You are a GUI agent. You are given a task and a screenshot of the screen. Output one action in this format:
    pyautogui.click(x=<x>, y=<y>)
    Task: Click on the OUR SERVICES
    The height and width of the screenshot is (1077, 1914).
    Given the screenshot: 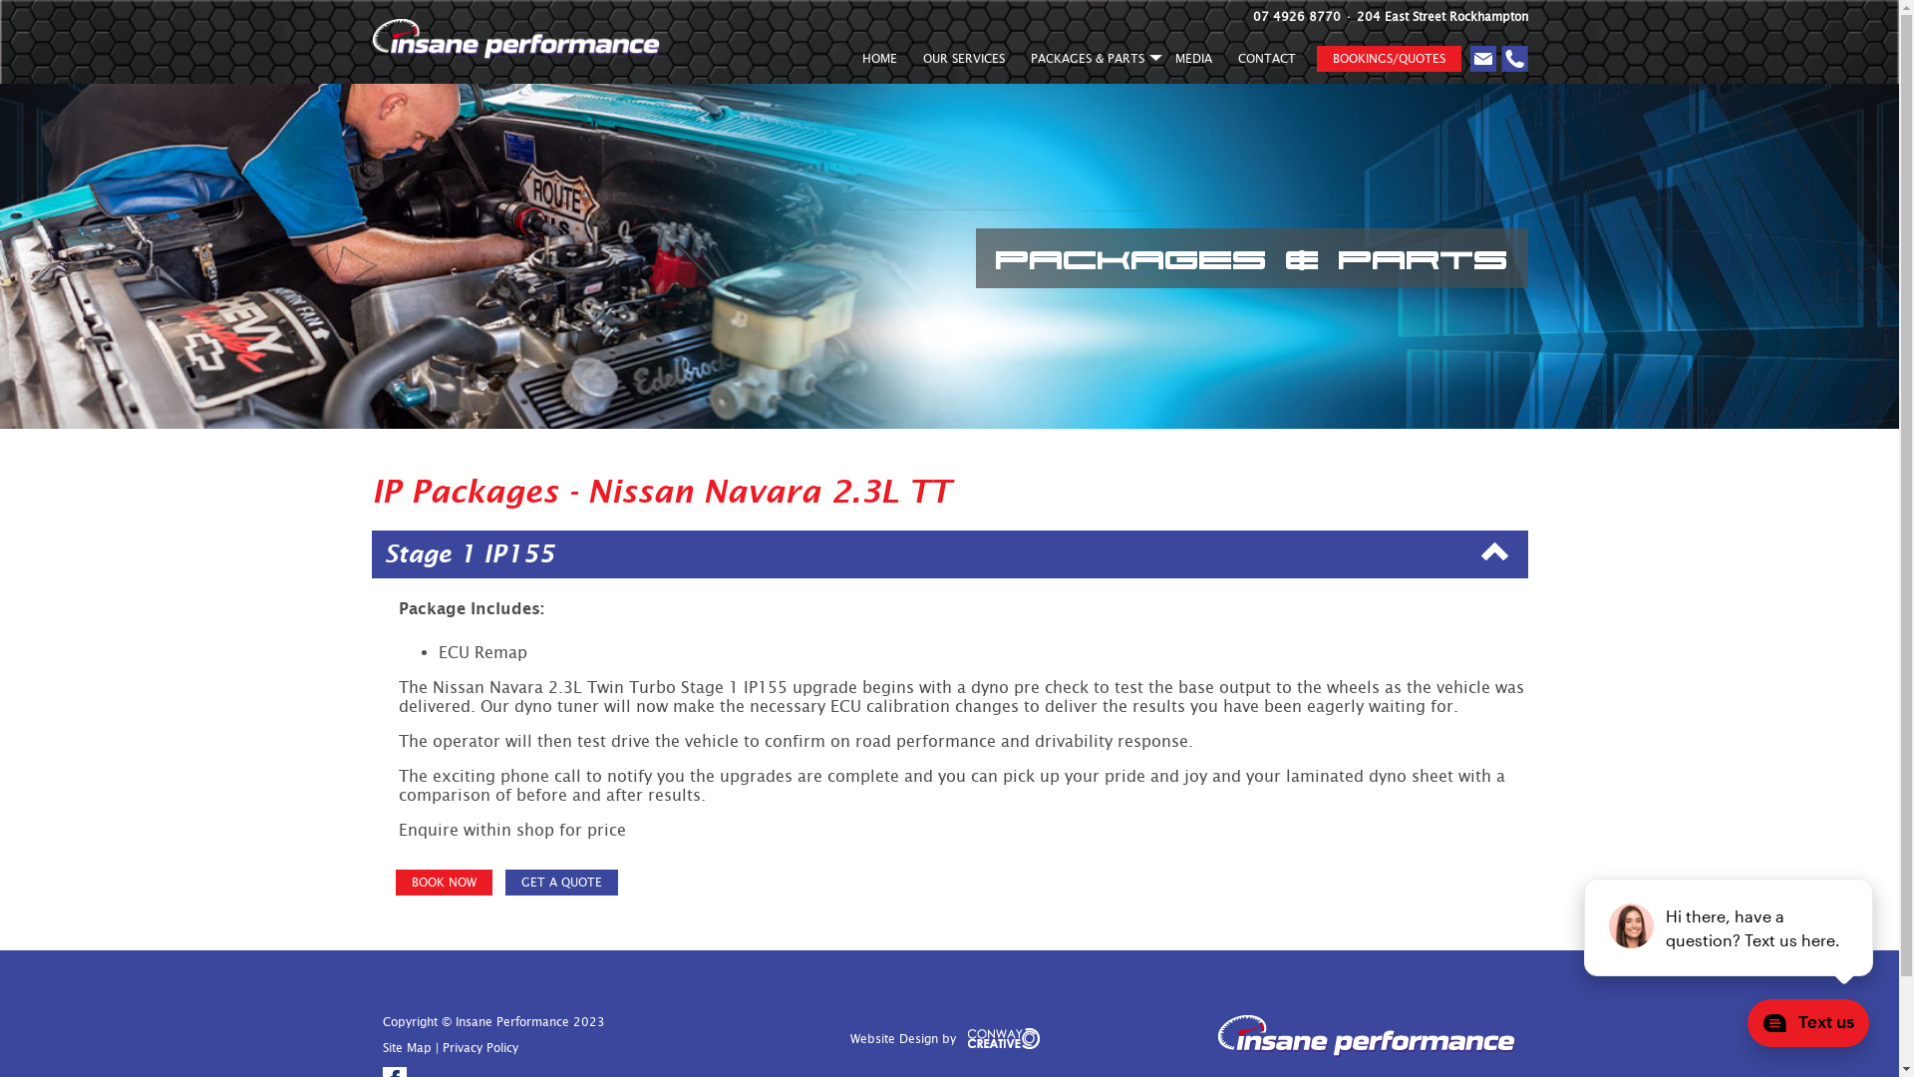 What is the action you would take?
    pyautogui.click(x=963, y=62)
    